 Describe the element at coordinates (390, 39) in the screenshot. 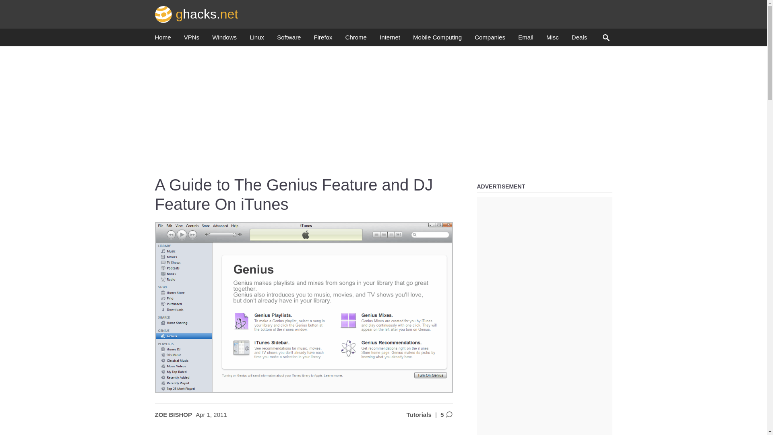

I see `Internet` at that location.